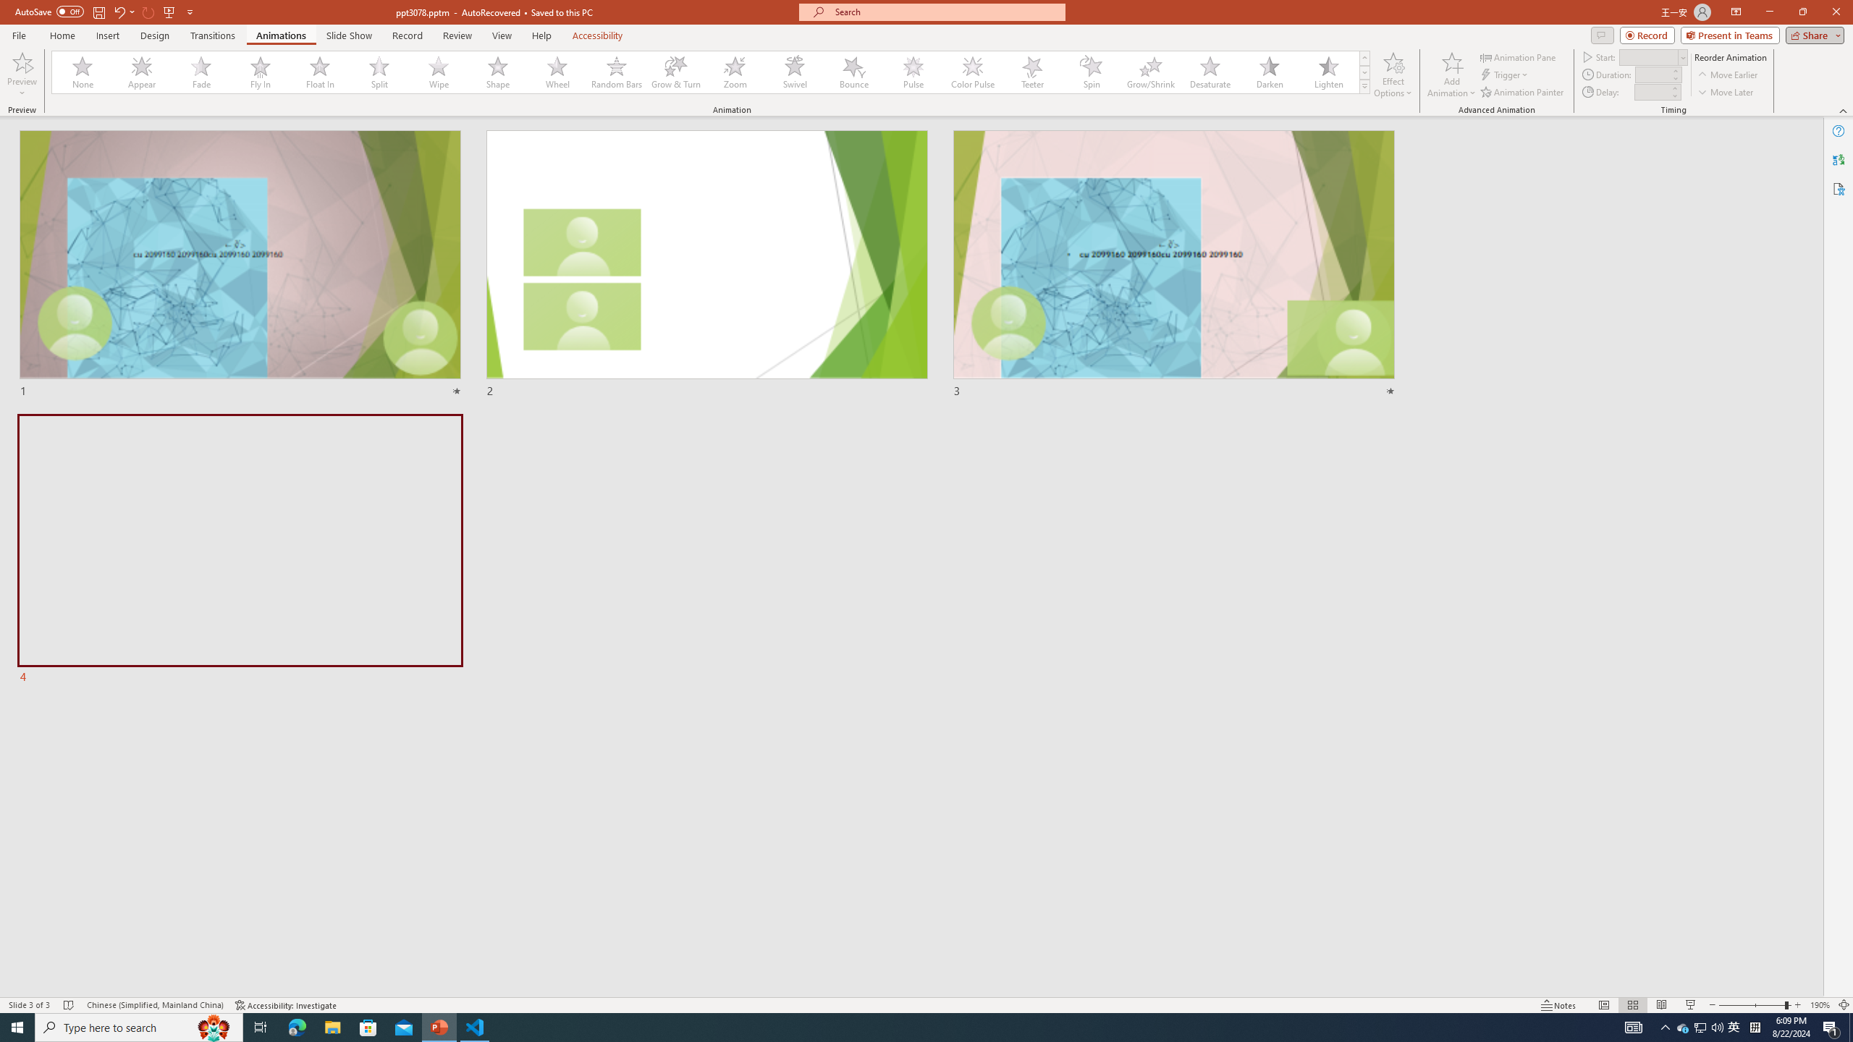  I want to click on Animation Styles, so click(1364, 86).